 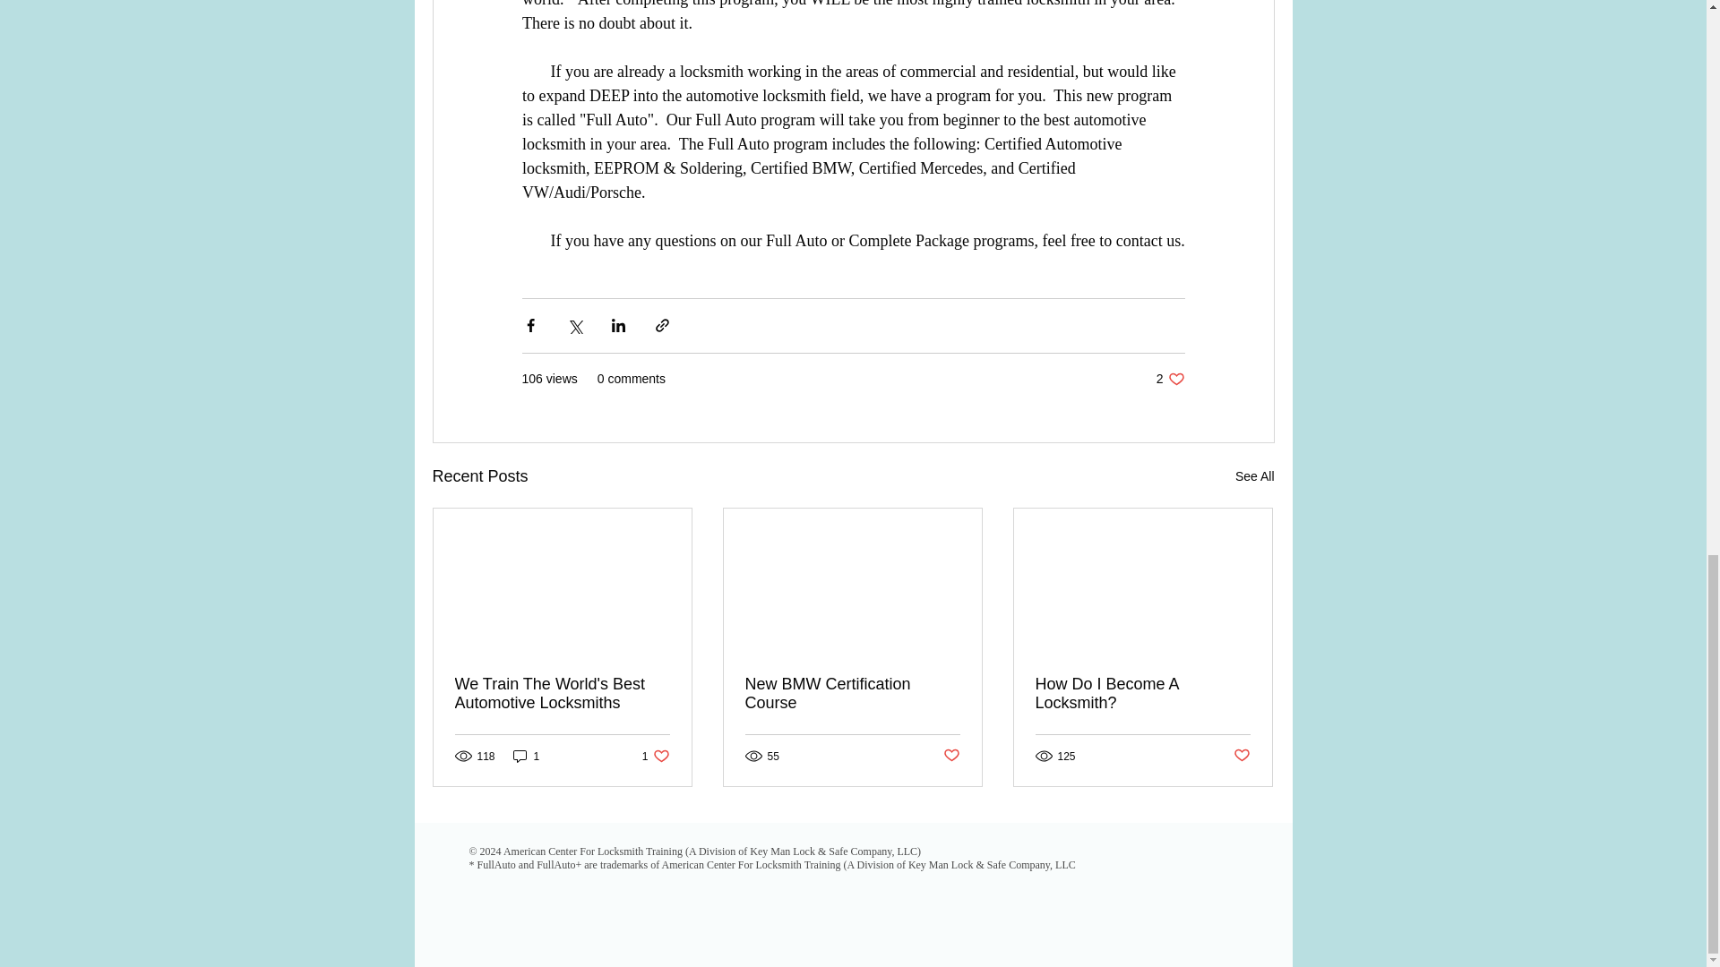 What do you see at coordinates (852, 693) in the screenshot?
I see `Post not marked as liked` at bounding box center [852, 693].